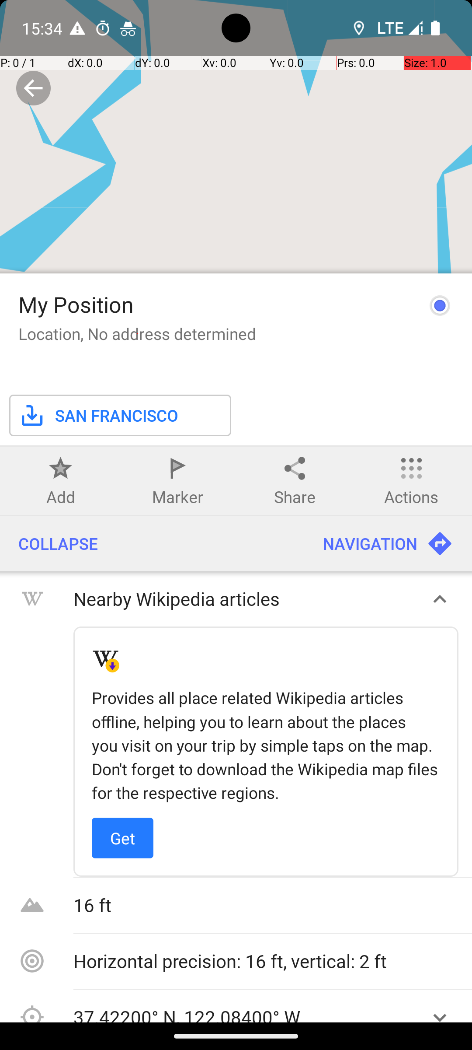  What do you see at coordinates (388, 544) in the screenshot?
I see `NAVIGATION` at bounding box center [388, 544].